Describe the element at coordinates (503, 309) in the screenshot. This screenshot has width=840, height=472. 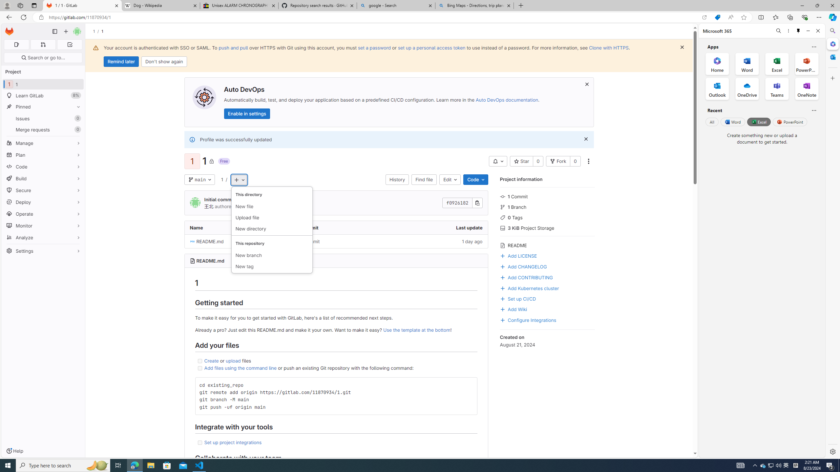
I see `Class: s16 gl-mr-3` at that location.